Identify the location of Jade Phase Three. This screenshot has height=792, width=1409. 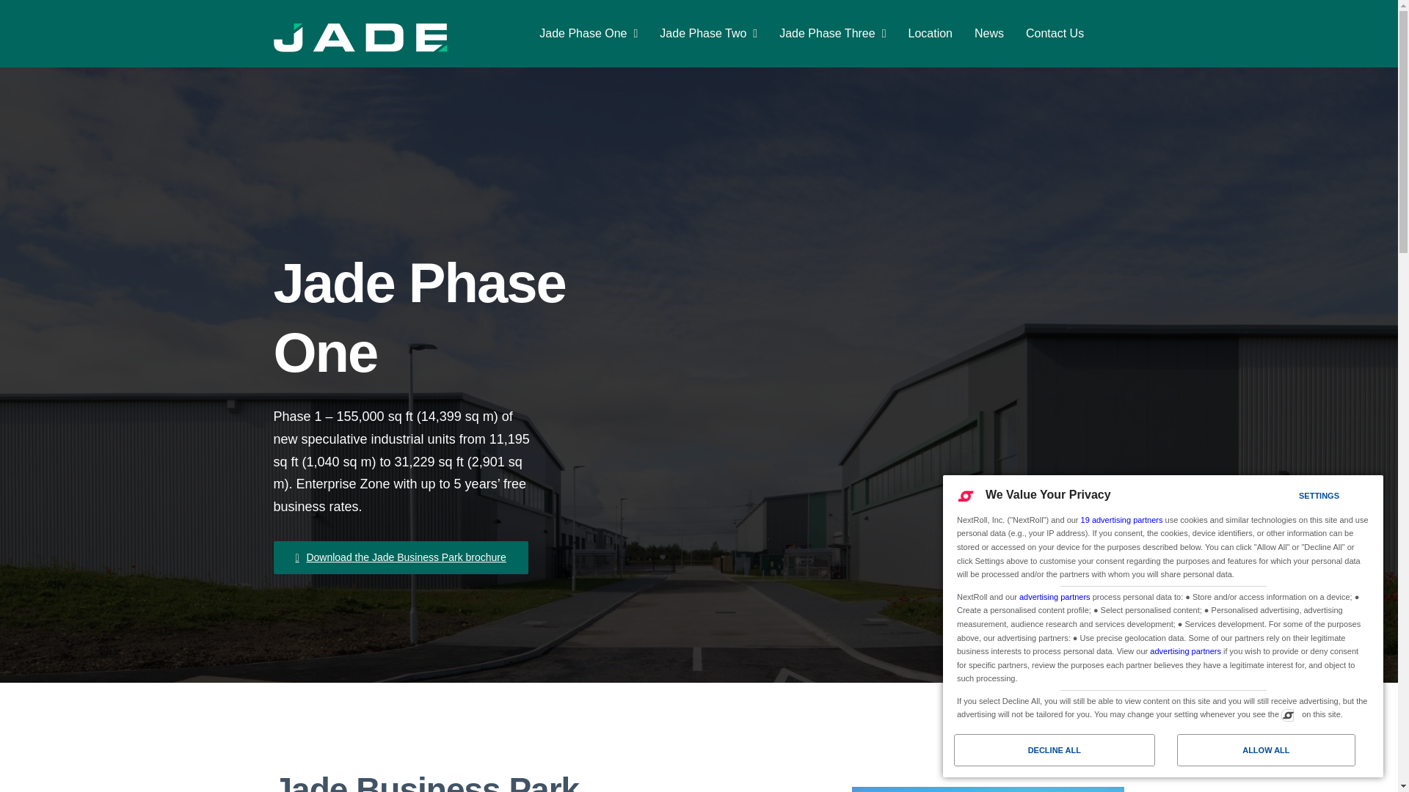
(832, 34).